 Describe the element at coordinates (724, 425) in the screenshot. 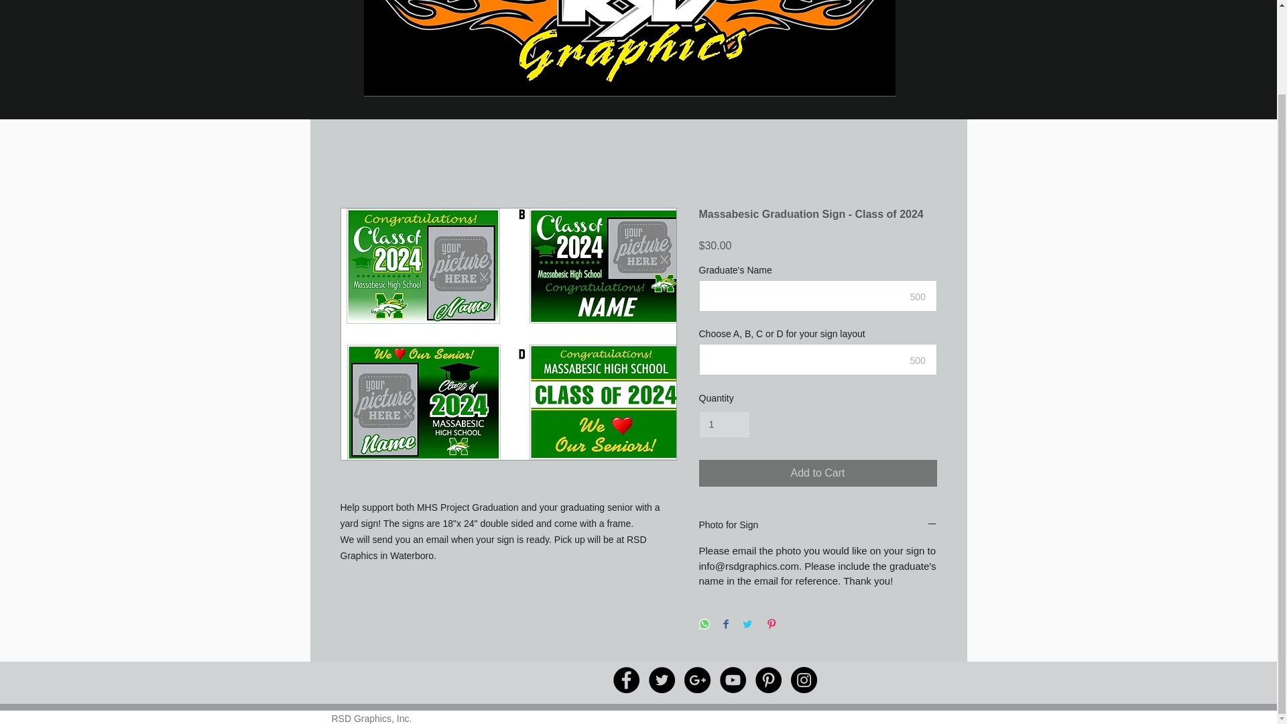

I see `1` at that location.